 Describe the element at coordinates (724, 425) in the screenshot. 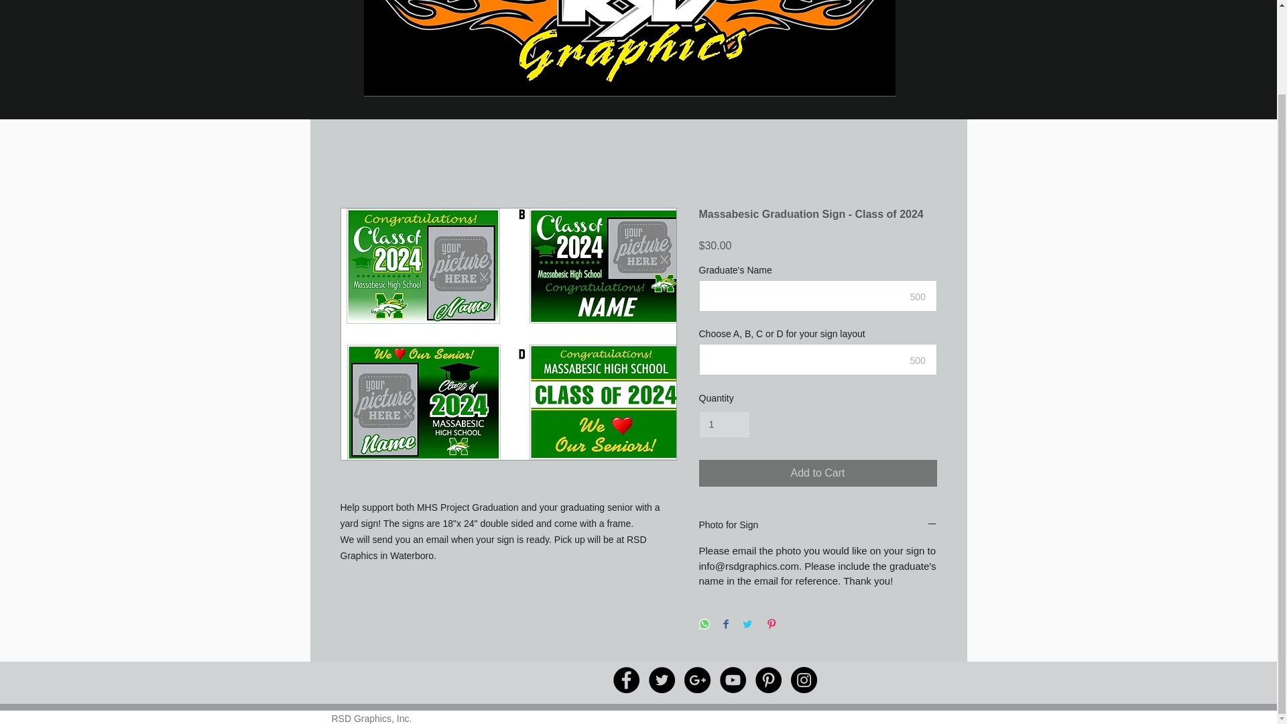

I see `1` at that location.